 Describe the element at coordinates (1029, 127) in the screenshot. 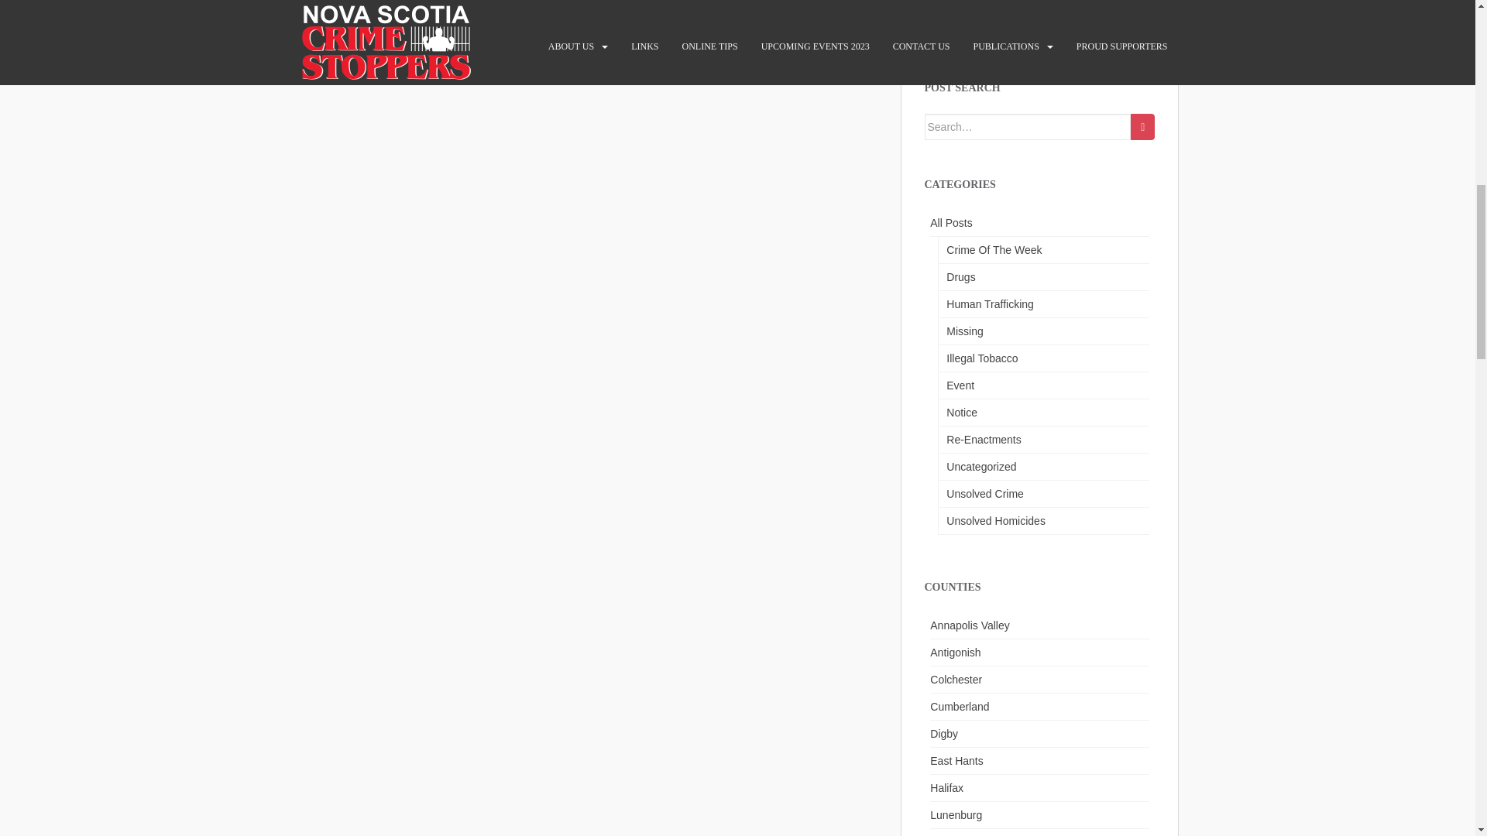

I see `Search for:` at that location.